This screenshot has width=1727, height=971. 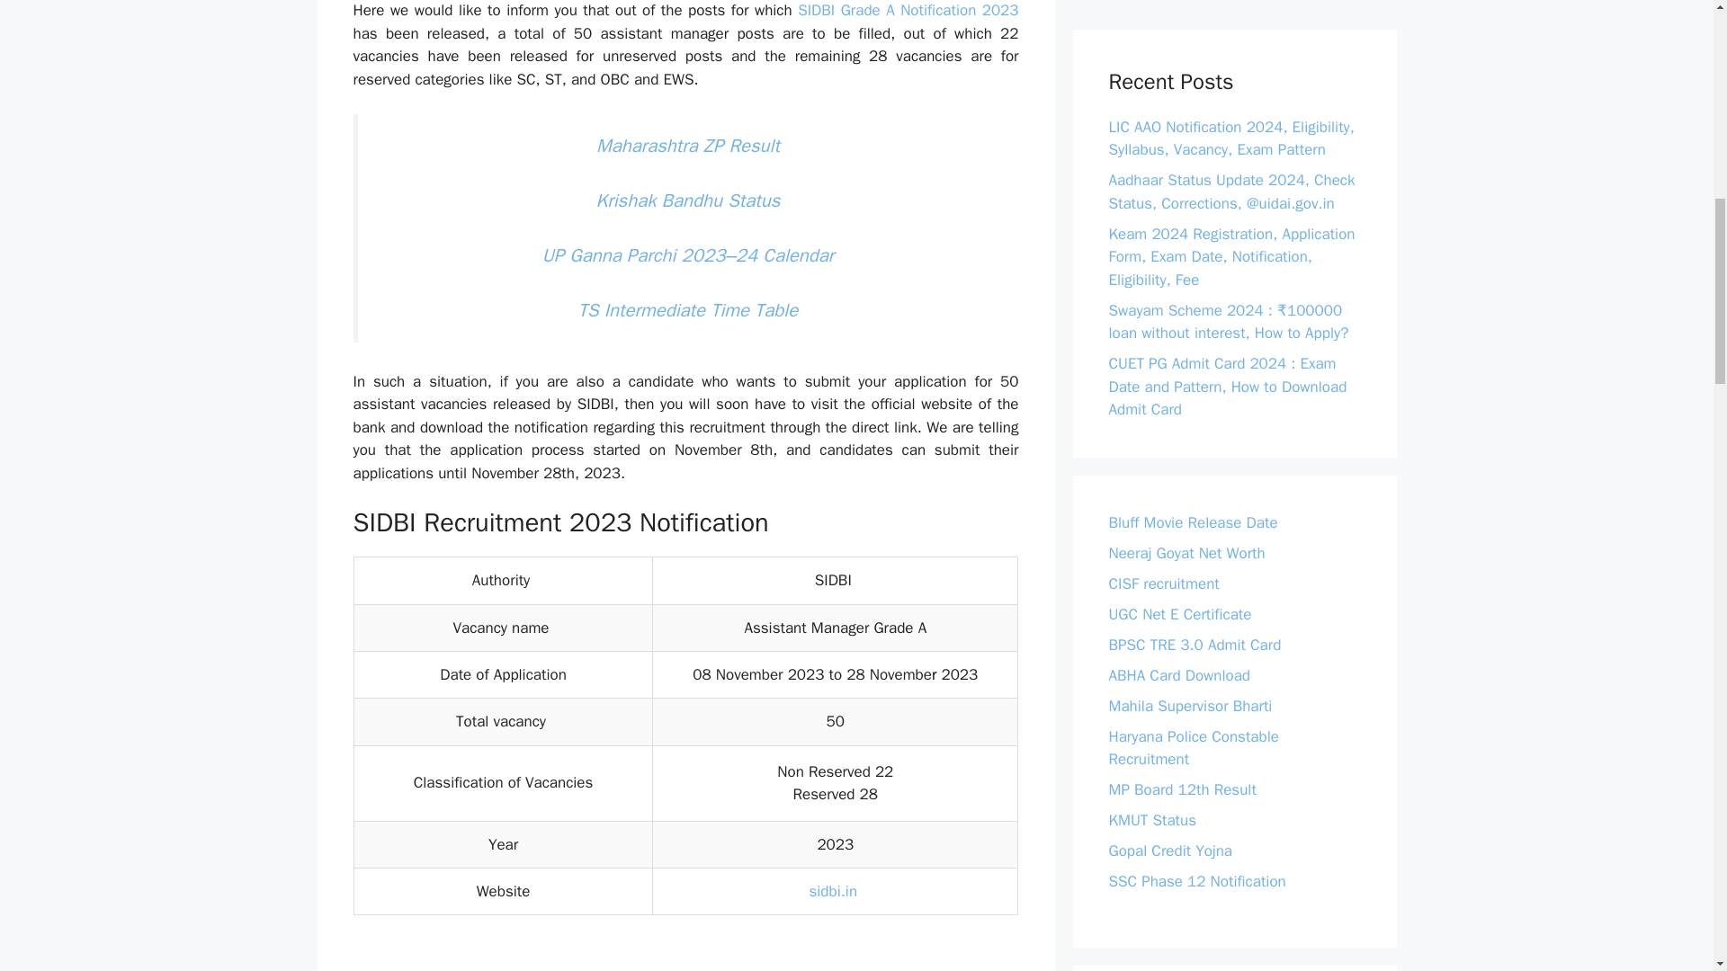 What do you see at coordinates (835, 891) in the screenshot?
I see `sidbi.in ` at bounding box center [835, 891].